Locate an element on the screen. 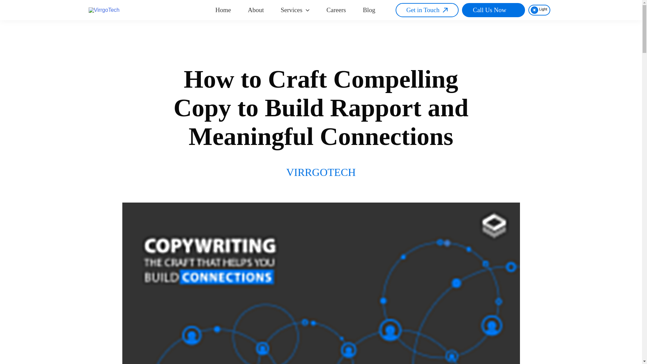  Call Us Now is located at coordinates (493, 10).